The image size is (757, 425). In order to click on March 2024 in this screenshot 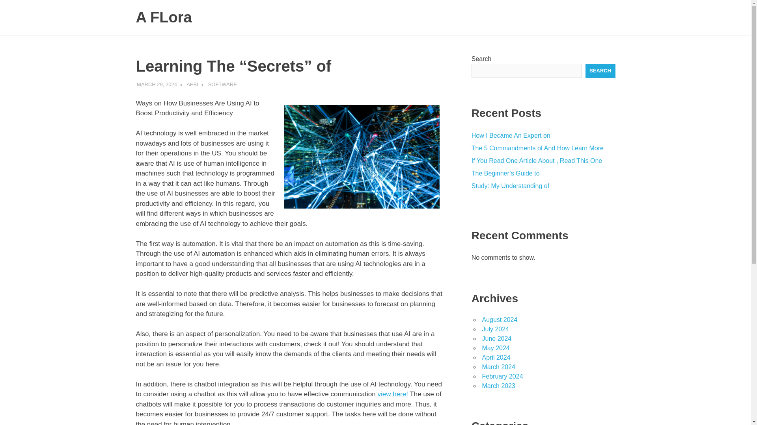, I will do `click(498, 367)`.